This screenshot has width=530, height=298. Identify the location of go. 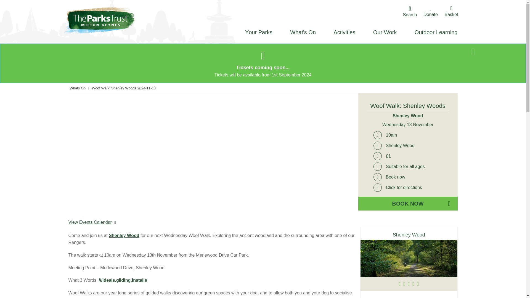
(385, 22).